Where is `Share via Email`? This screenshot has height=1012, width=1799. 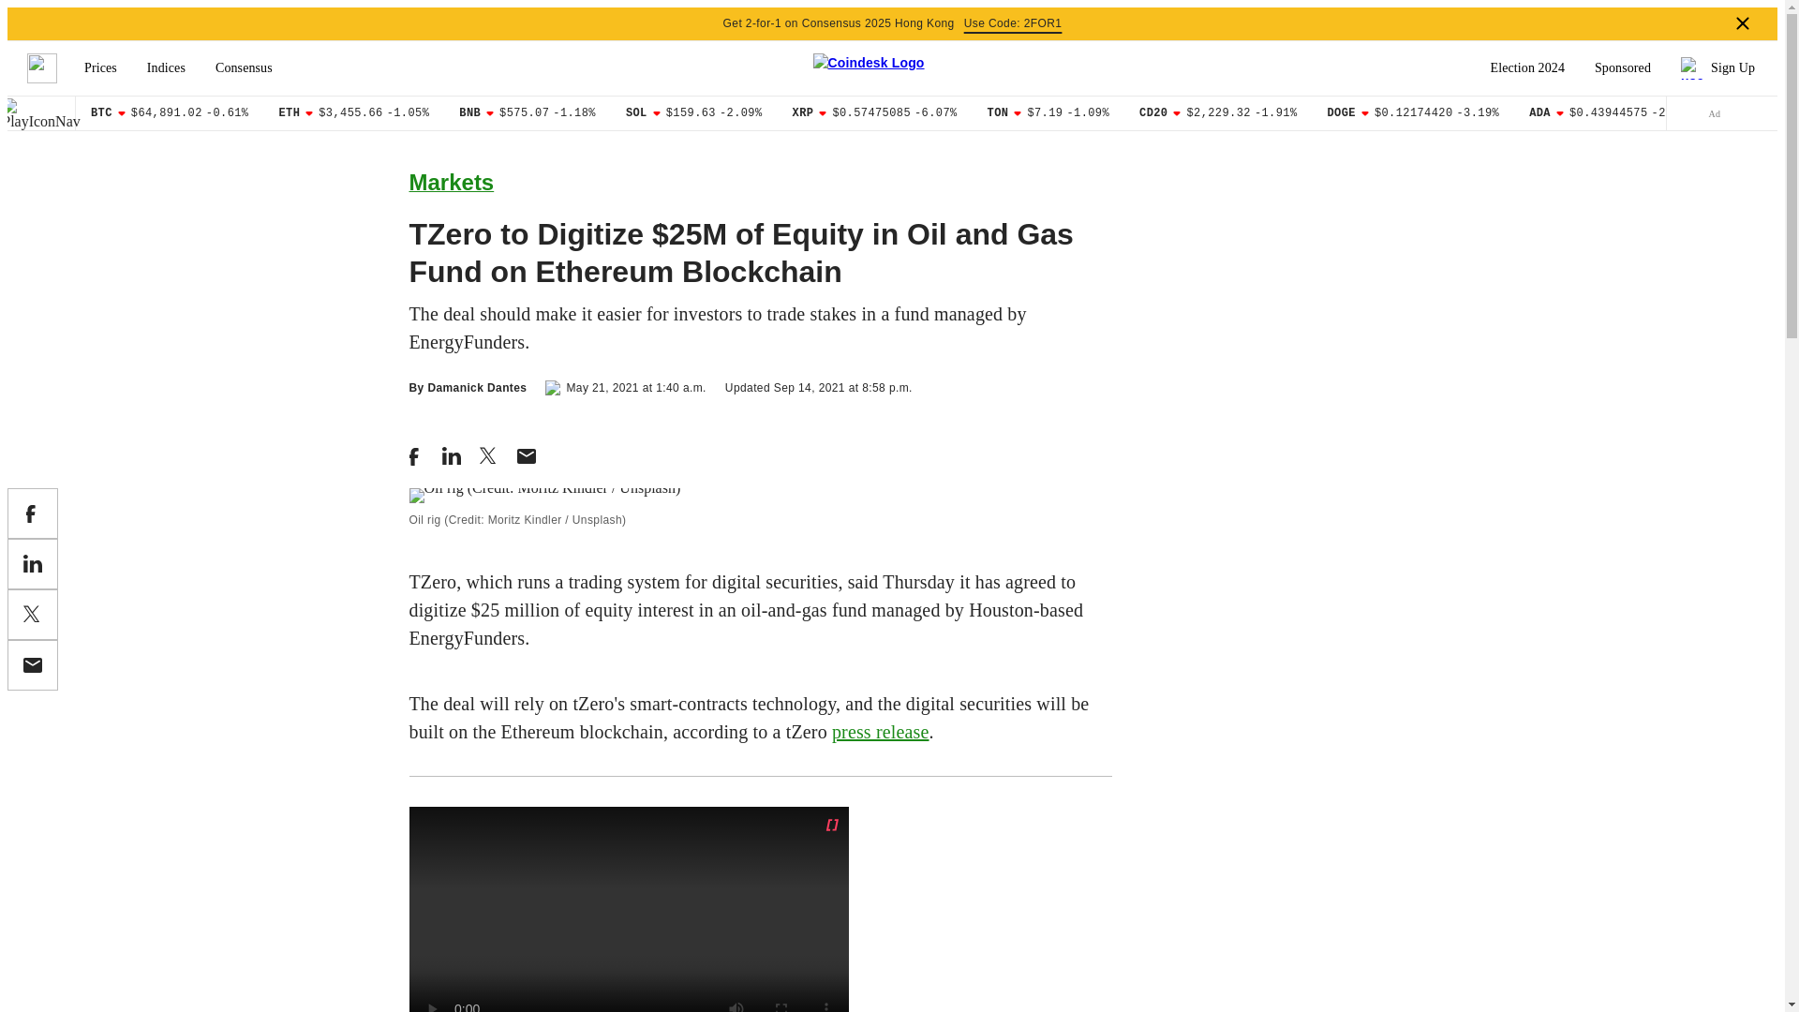 Share via Email is located at coordinates (32, 664).